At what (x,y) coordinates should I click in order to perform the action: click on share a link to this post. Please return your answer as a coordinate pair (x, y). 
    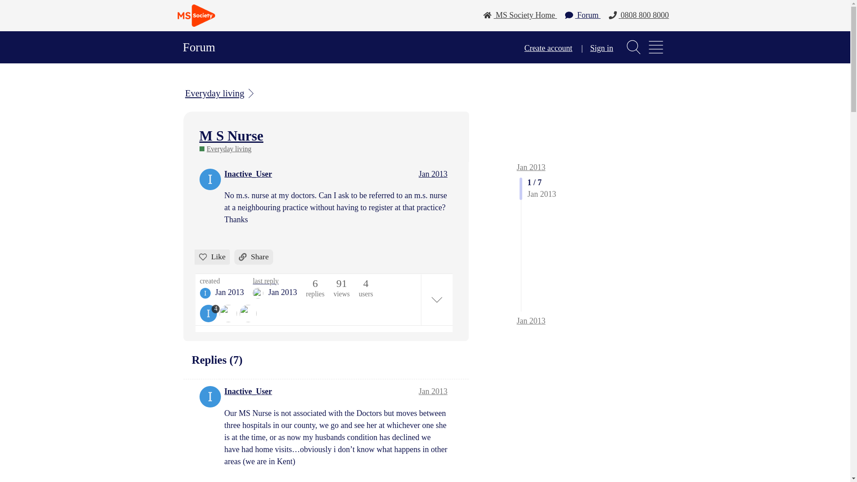
    Looking at the image, I should click on (254, 257).